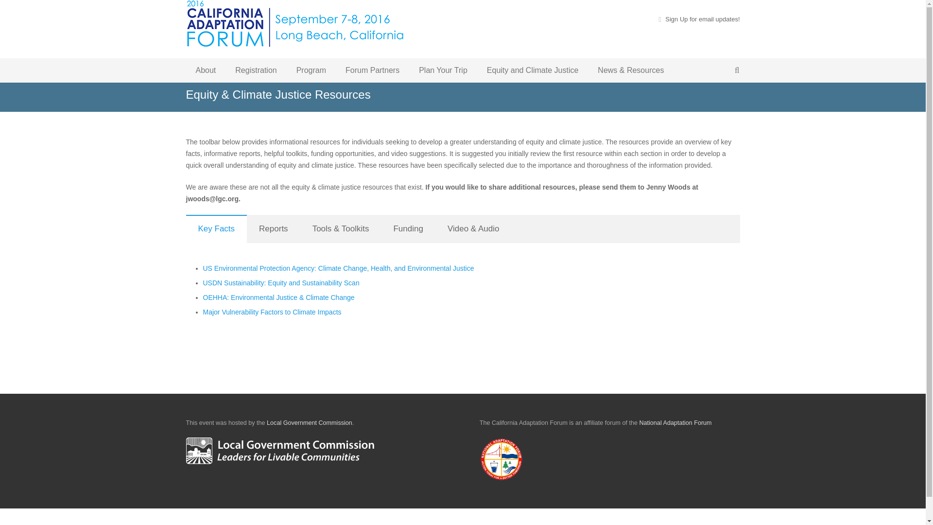  Describe the element at coordinates (443, 70) in the screenshot. I see `Plan Your Trip` at that location.